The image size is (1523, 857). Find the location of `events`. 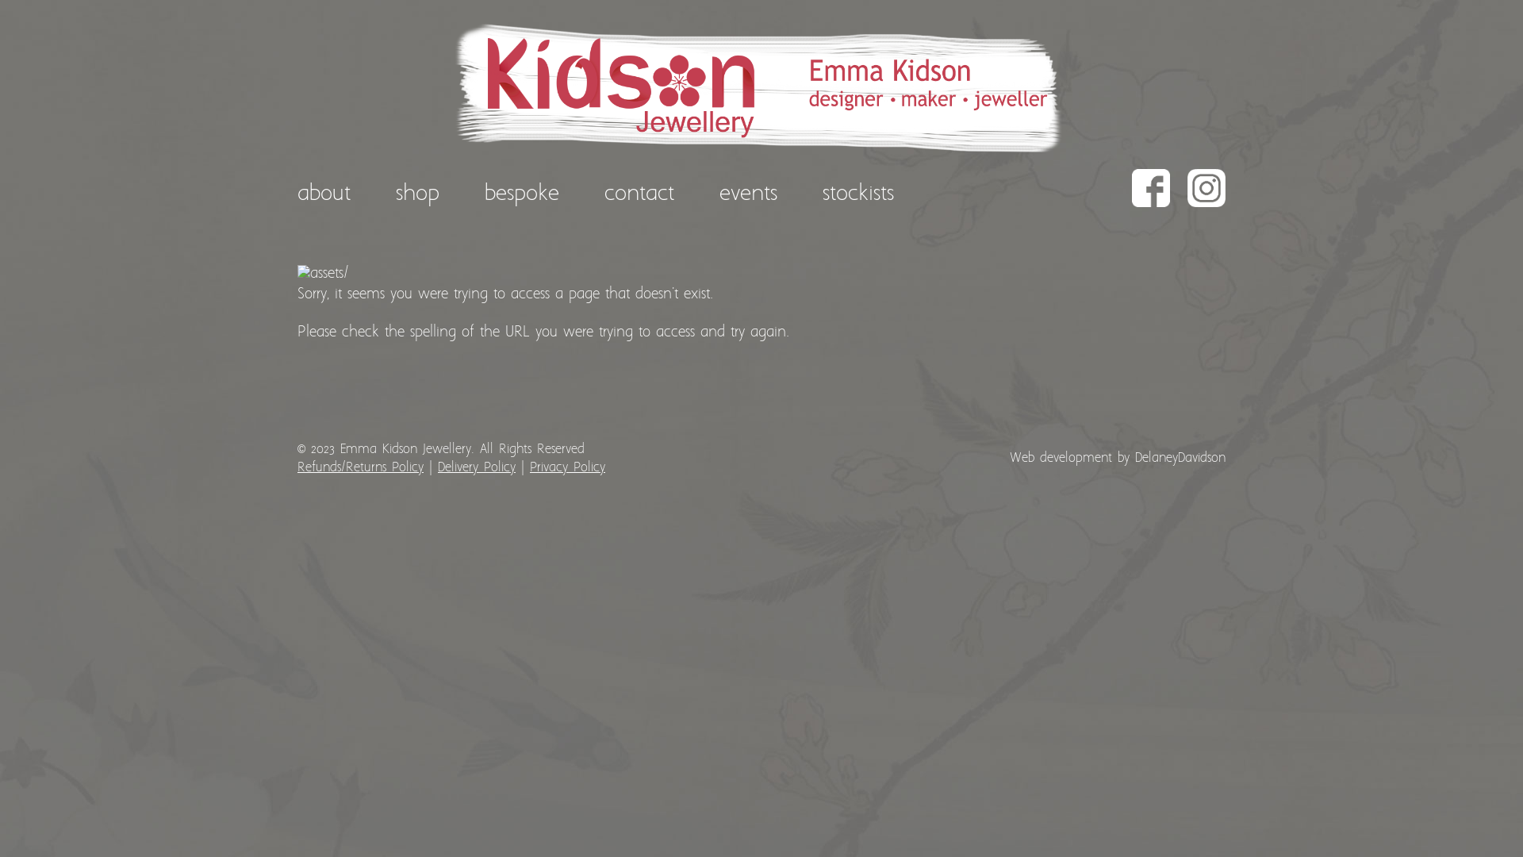

events is located at coordinates (749, 194).